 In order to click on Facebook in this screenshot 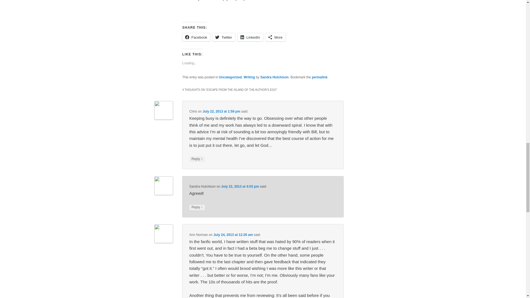, I will do `click(196, 37)`.